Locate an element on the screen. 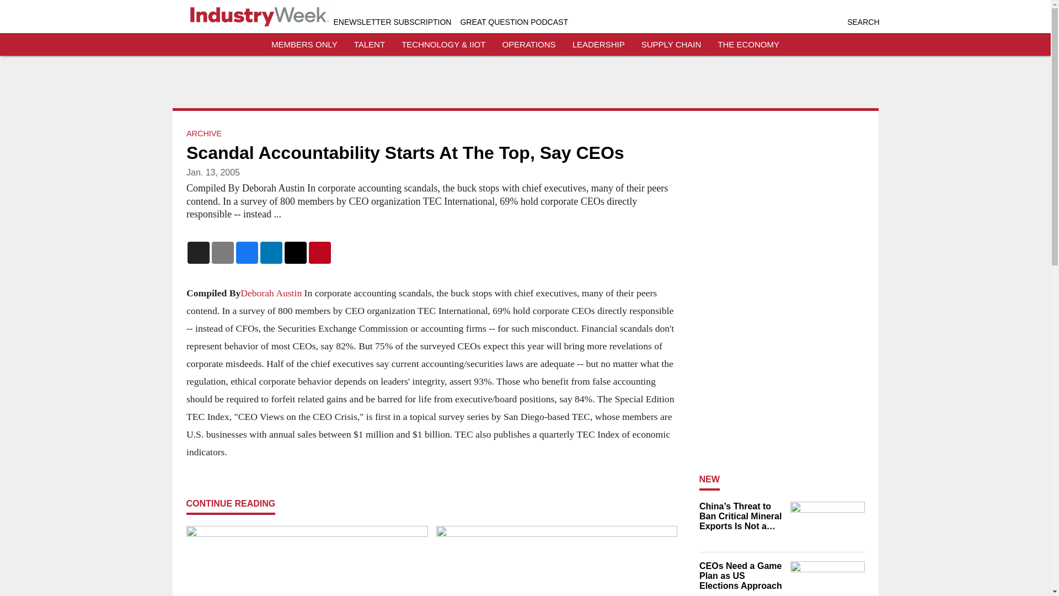 The height and width of the screenshot is (596, 1059). CEOs Need a Game Plan as US Elections Approach is located at coordinates (741, 576).